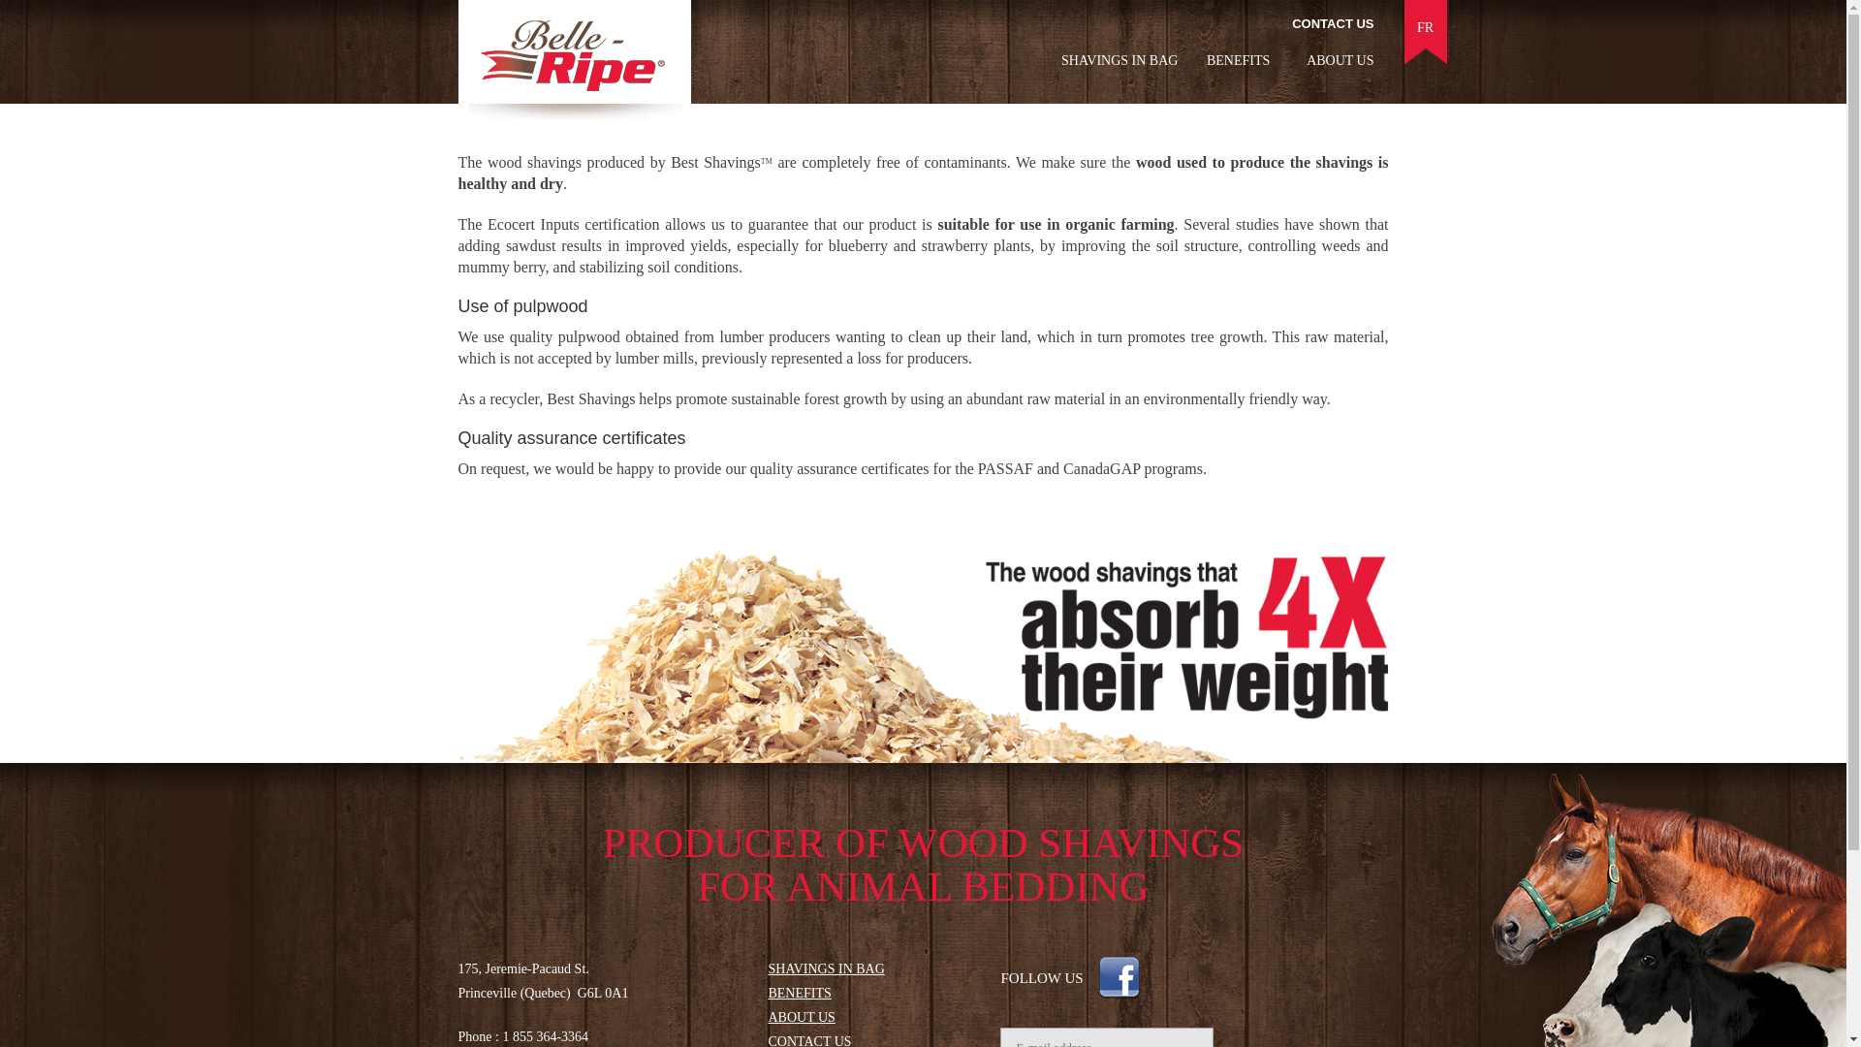 The image size is (1861, 1047). Describe the element at coordinates (1237, 60) in the screenshot. I see `BENEFITS` at that location.